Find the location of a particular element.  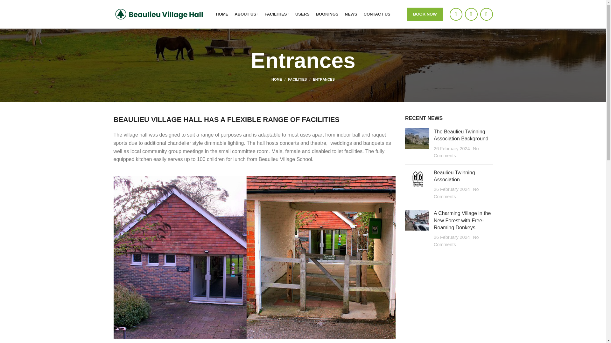

FACILITIES is located at coordinates (276, 14).